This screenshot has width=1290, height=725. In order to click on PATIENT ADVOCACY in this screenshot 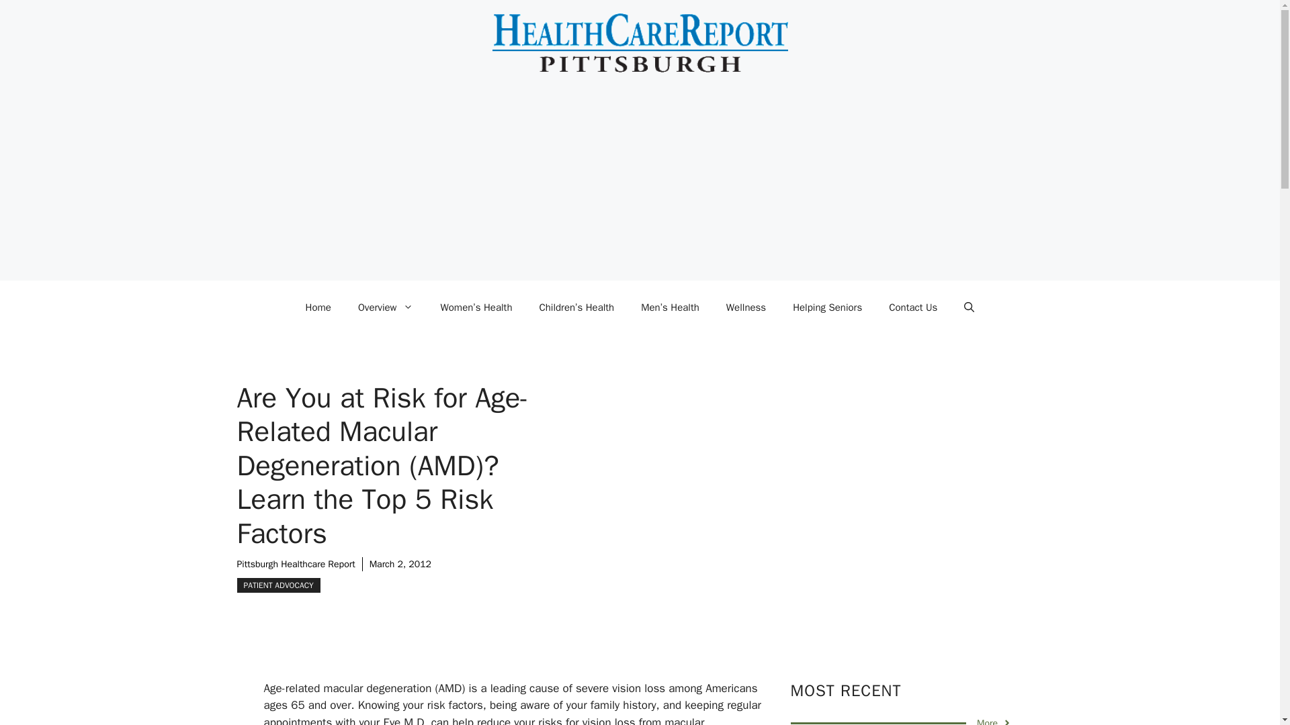, I will do `click(278, 585)`.